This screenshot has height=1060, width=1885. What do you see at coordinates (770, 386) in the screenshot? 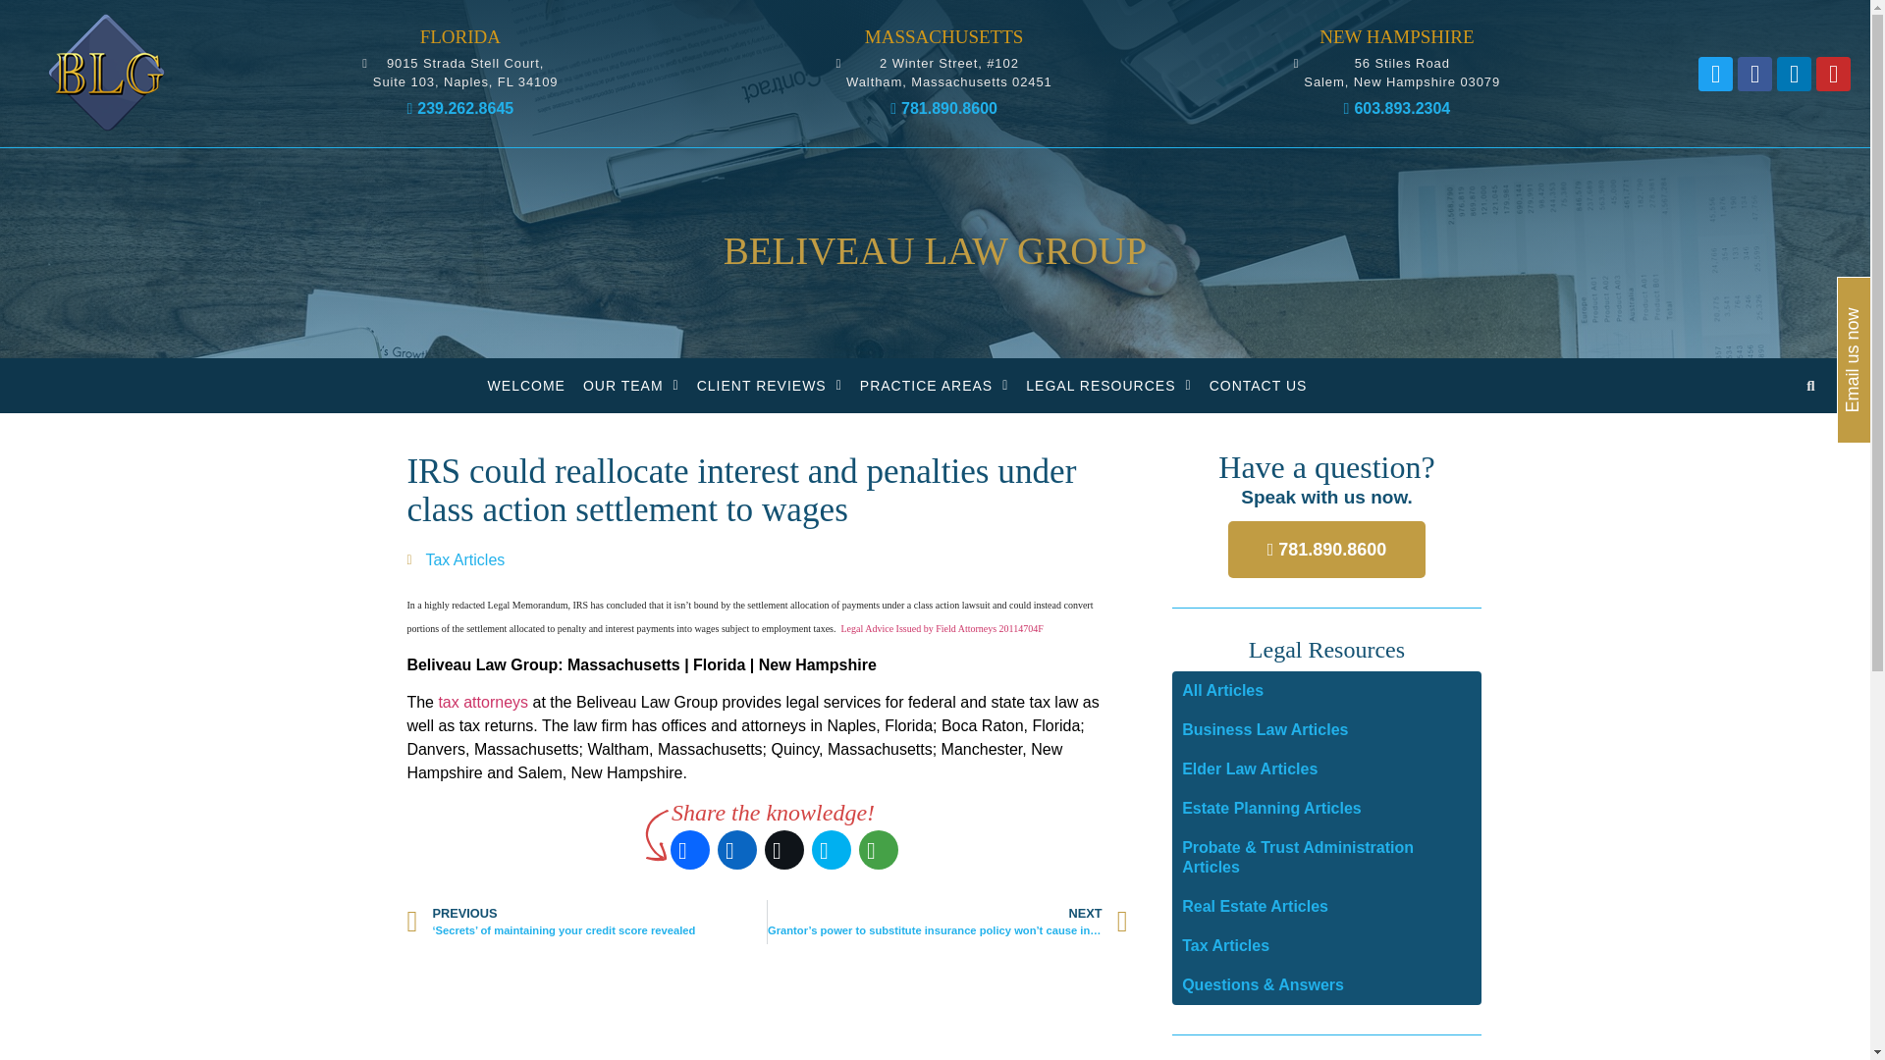
I see `Facebook` at bounding box center [770, 386].